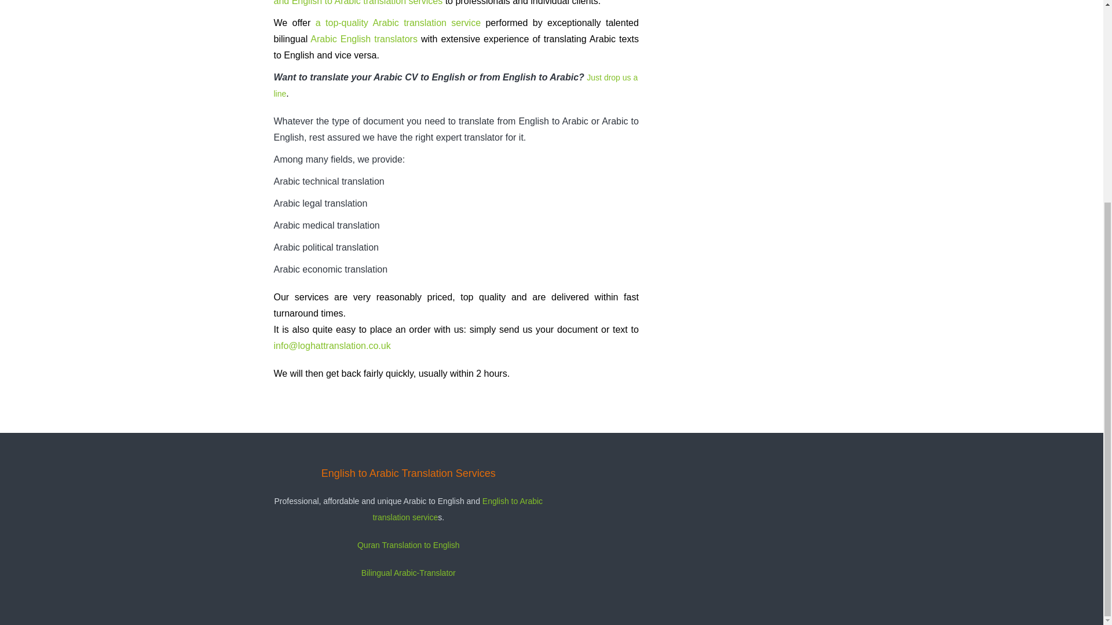 Image resolution: width=1112 pixels, height=625 pixels. I want to click on English to Arabic translation service, so click(458, 509).